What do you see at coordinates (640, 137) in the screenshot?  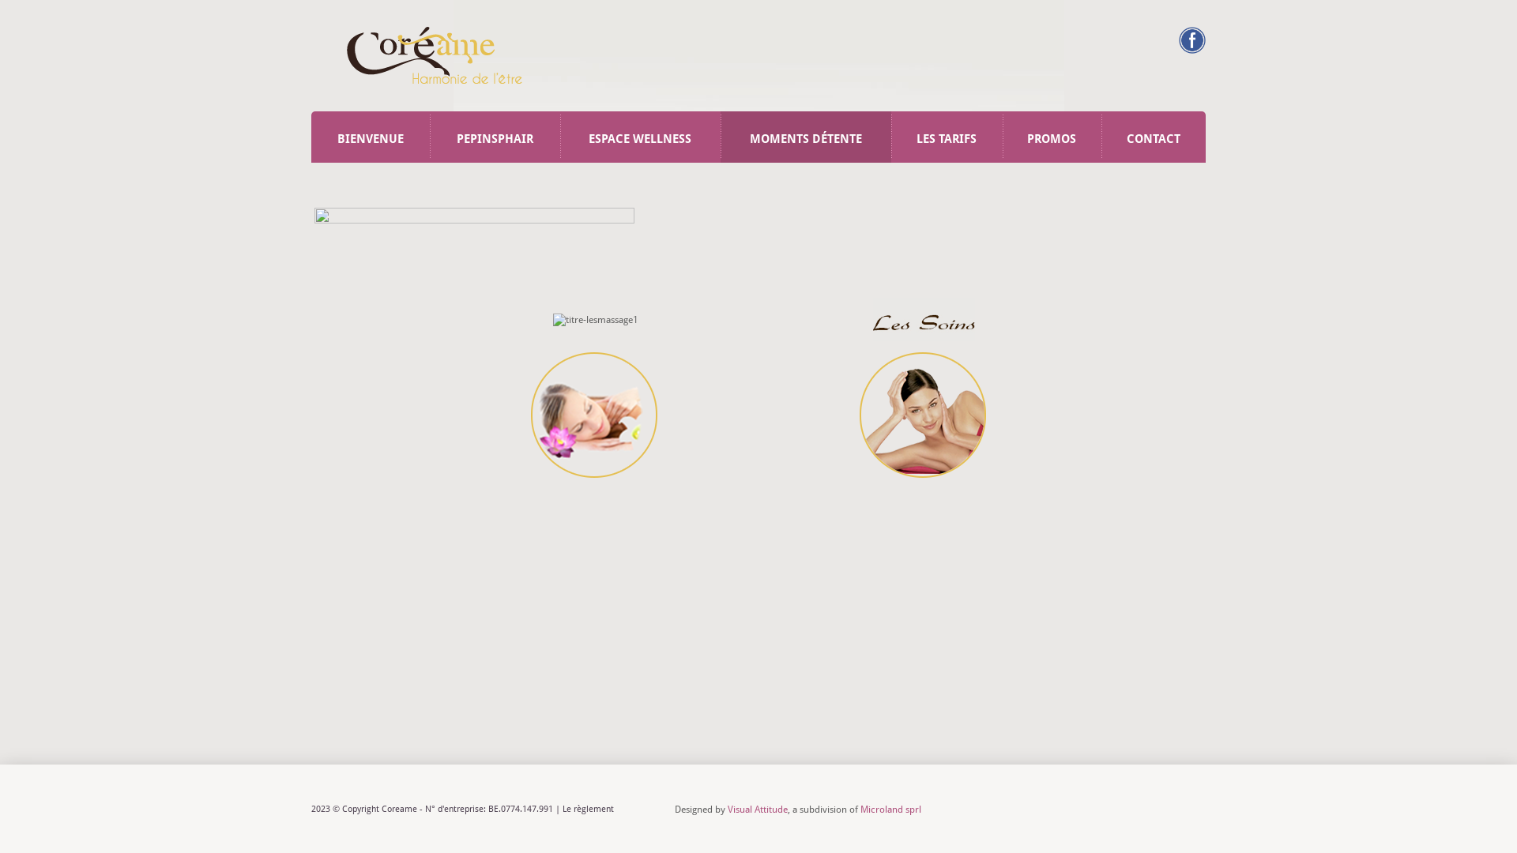 I see `ESPACE WELLNESS` at bounding box center [640, 137].